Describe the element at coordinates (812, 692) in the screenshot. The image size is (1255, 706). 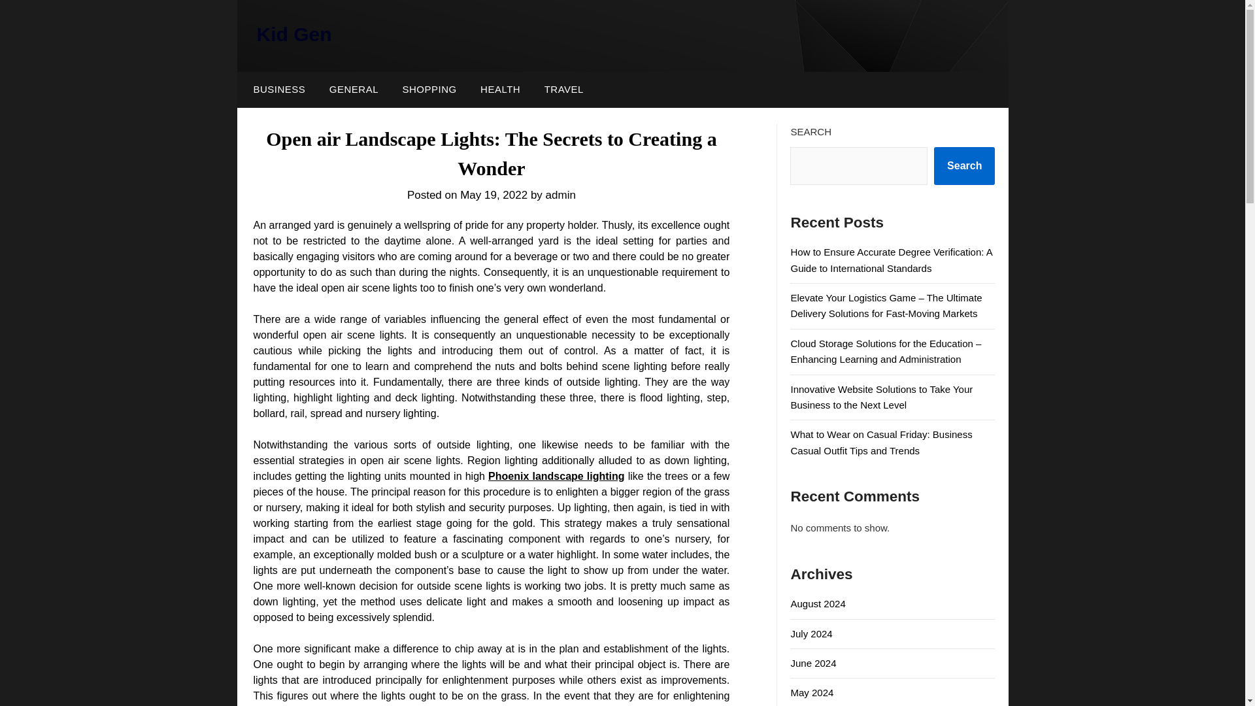
I see `May 2024` at that location.